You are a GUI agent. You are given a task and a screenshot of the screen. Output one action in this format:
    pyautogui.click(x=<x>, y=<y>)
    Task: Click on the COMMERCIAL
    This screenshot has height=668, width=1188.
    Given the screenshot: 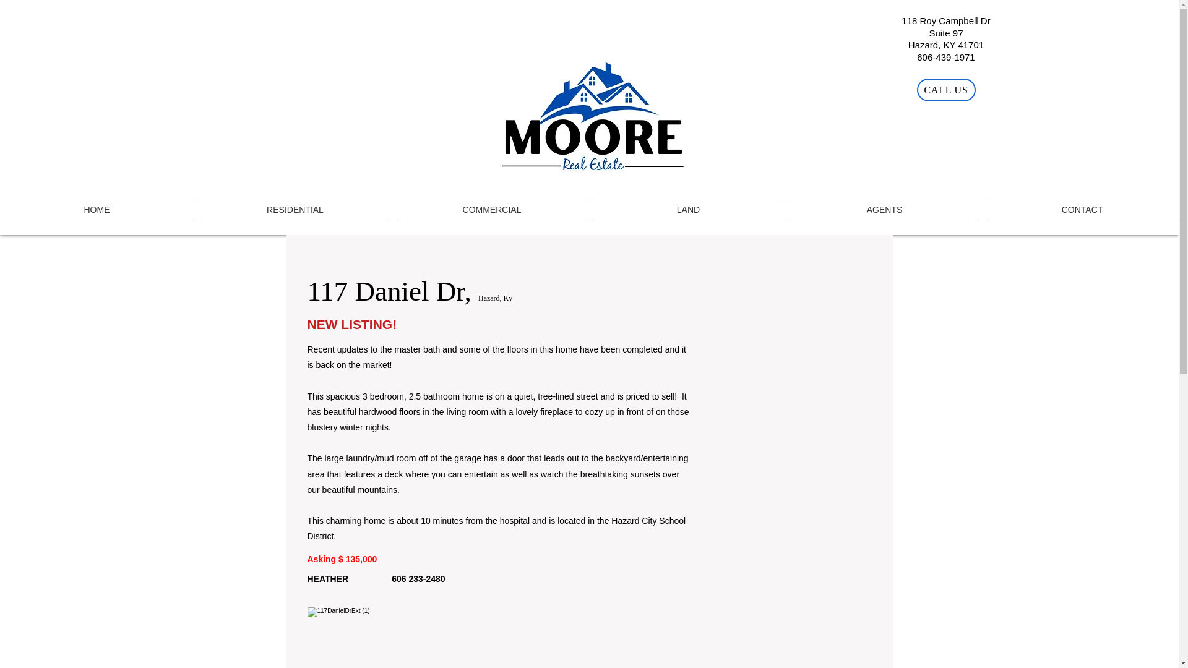 What is the action you would take?
    pyautogui.click(x=491, y=209)
    